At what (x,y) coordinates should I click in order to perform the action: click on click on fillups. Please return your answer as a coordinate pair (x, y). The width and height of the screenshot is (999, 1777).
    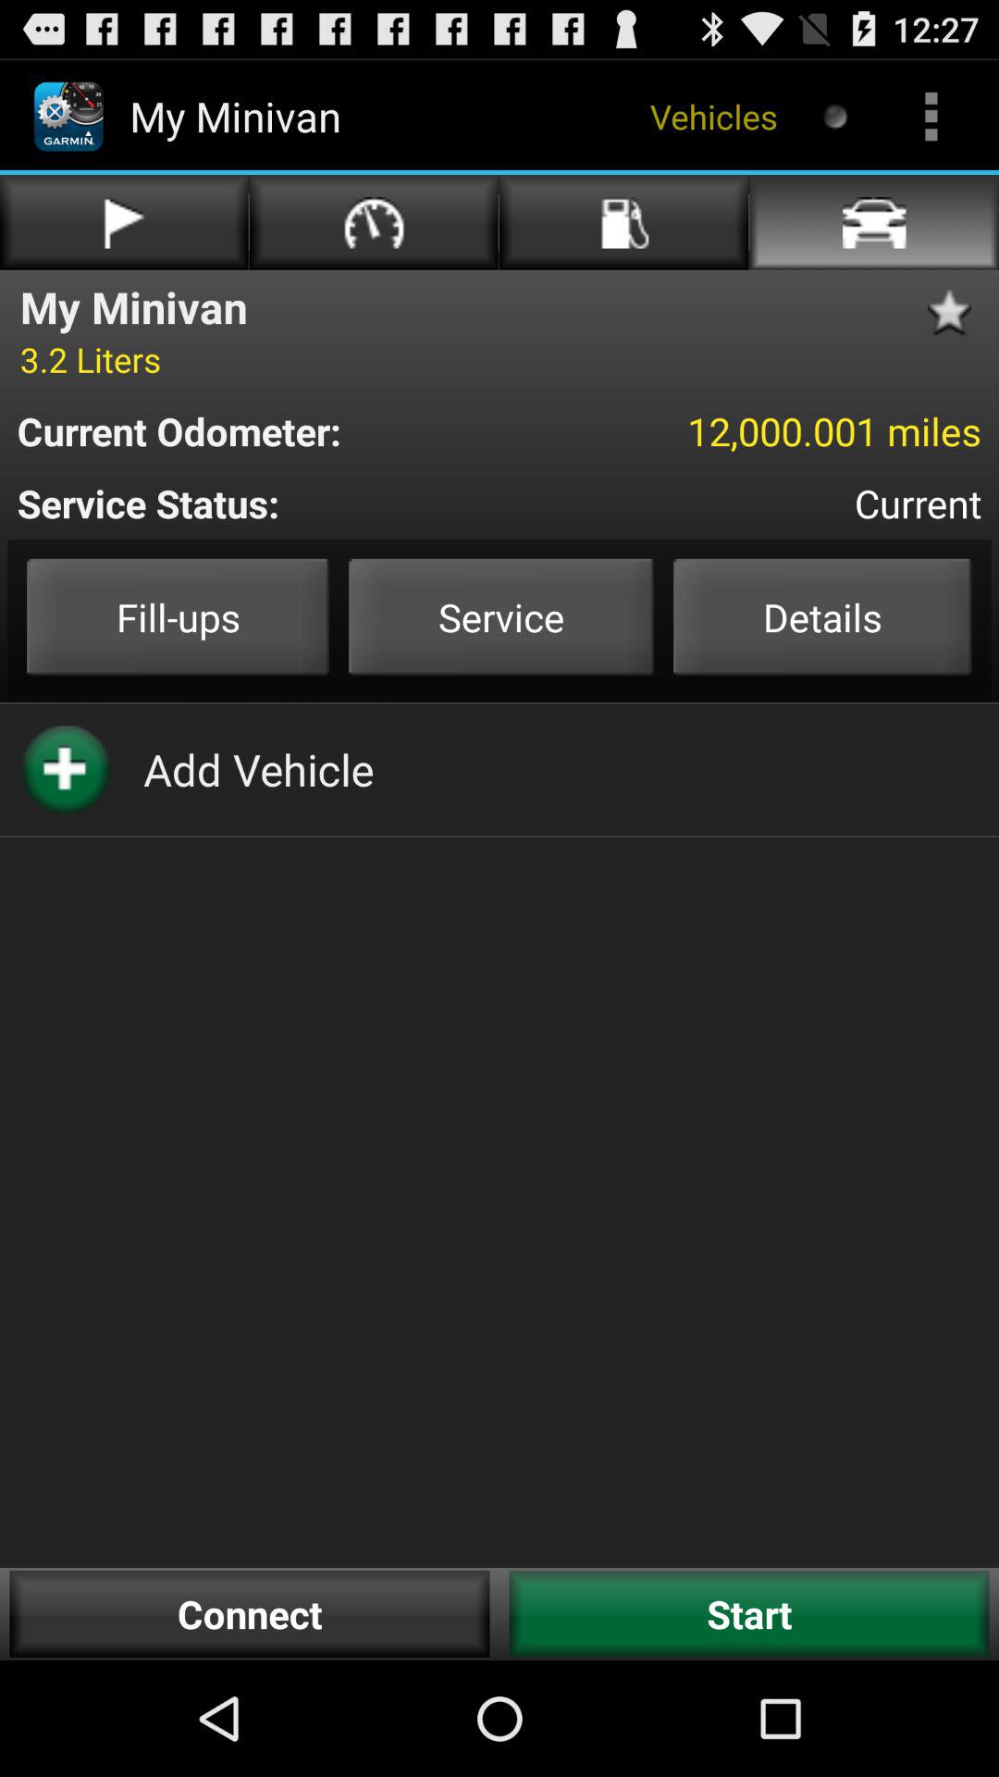
    Looking at the image, I should click on (178, 616).